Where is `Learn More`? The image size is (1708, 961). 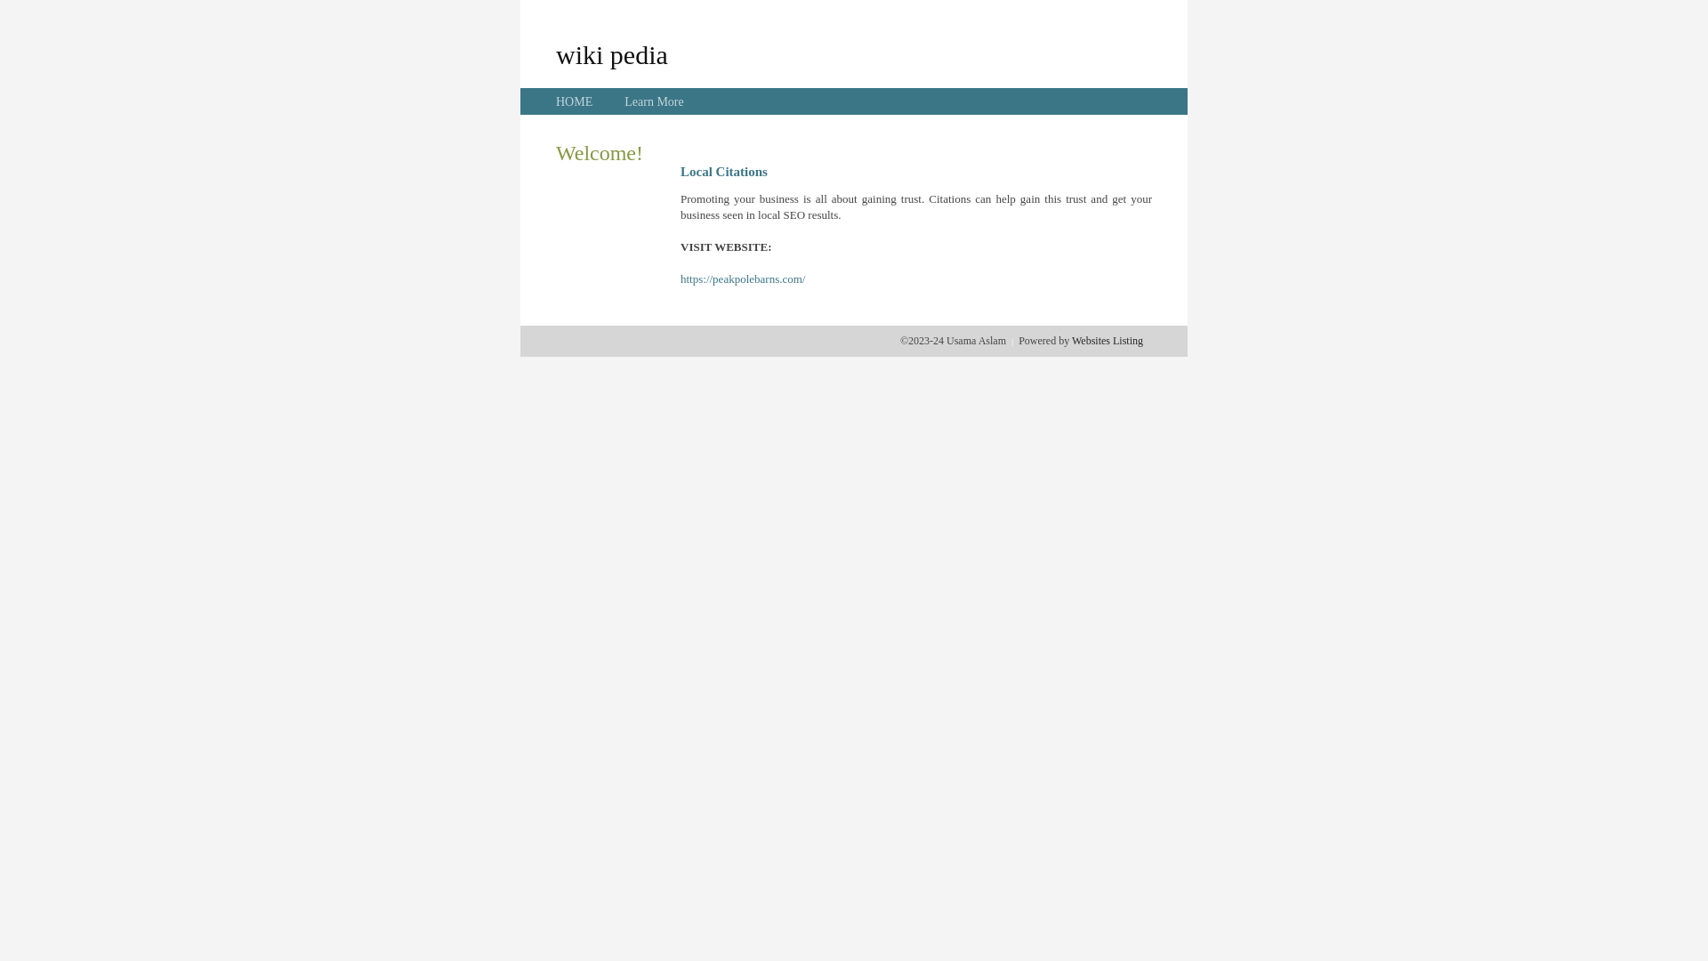
Learn More is located at coordinates (654, 101).